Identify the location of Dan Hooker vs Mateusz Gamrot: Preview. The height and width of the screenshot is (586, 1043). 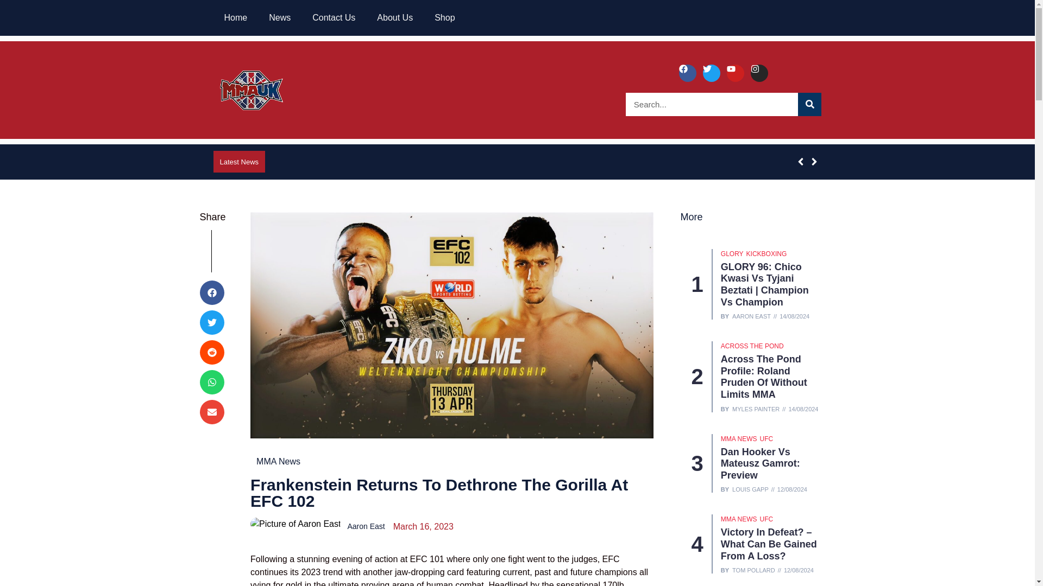
(760, 463).